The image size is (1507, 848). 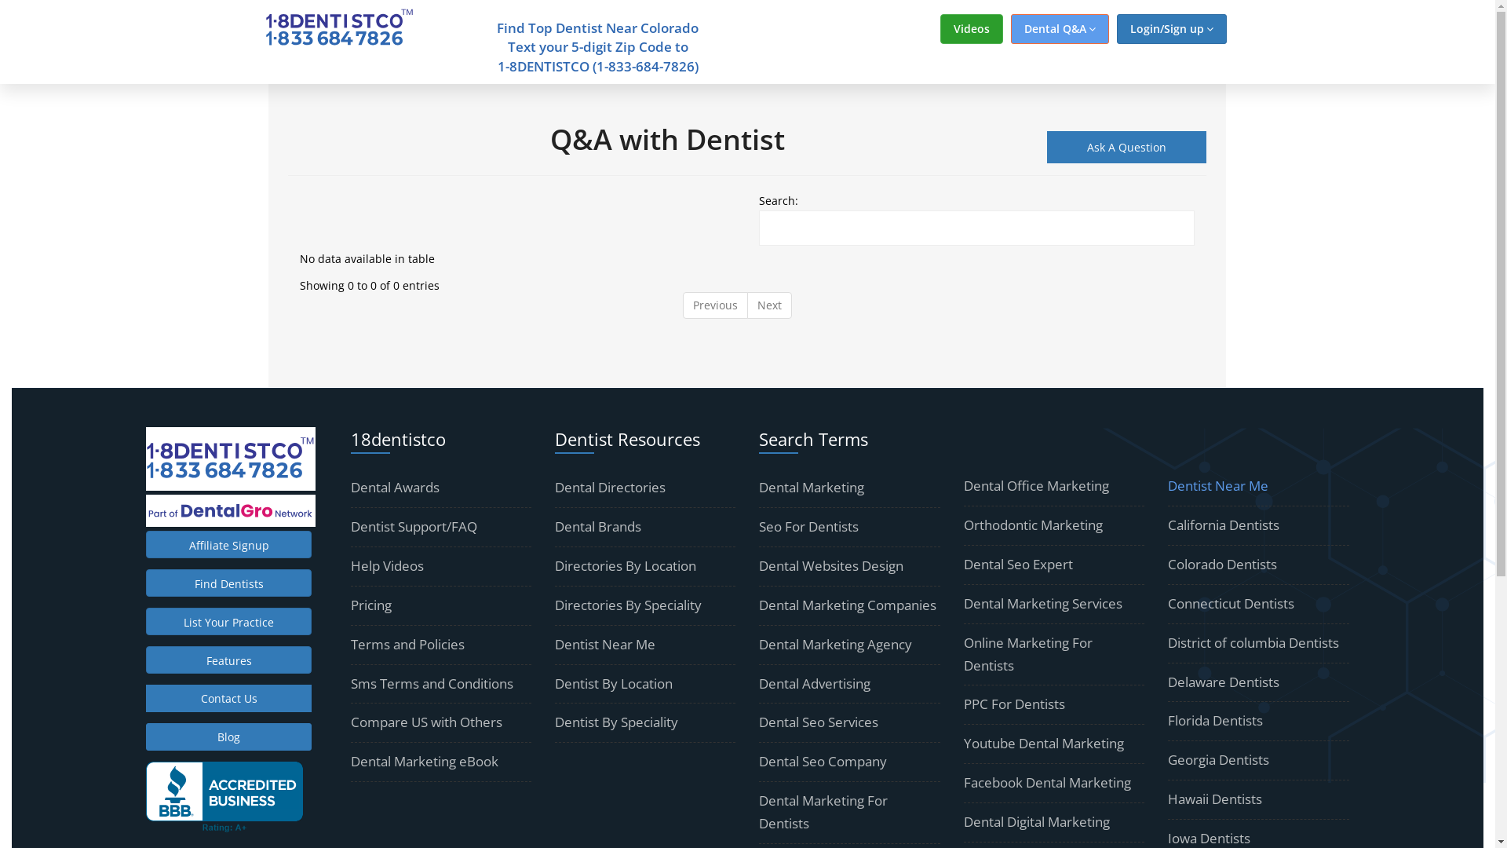 What do you see at coordinates (1171, 29) in the screenshot?
I see `Login/Sign up` at bounding box center [1171, 29].